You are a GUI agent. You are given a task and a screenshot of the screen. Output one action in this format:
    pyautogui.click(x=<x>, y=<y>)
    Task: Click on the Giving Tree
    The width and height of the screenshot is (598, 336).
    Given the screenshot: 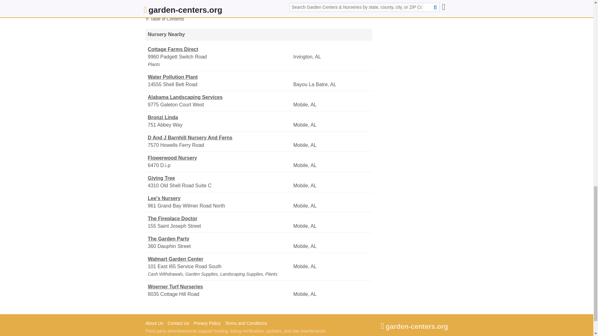 What is the action you would take?
    pyautogui.click(x=220, y=178)
    